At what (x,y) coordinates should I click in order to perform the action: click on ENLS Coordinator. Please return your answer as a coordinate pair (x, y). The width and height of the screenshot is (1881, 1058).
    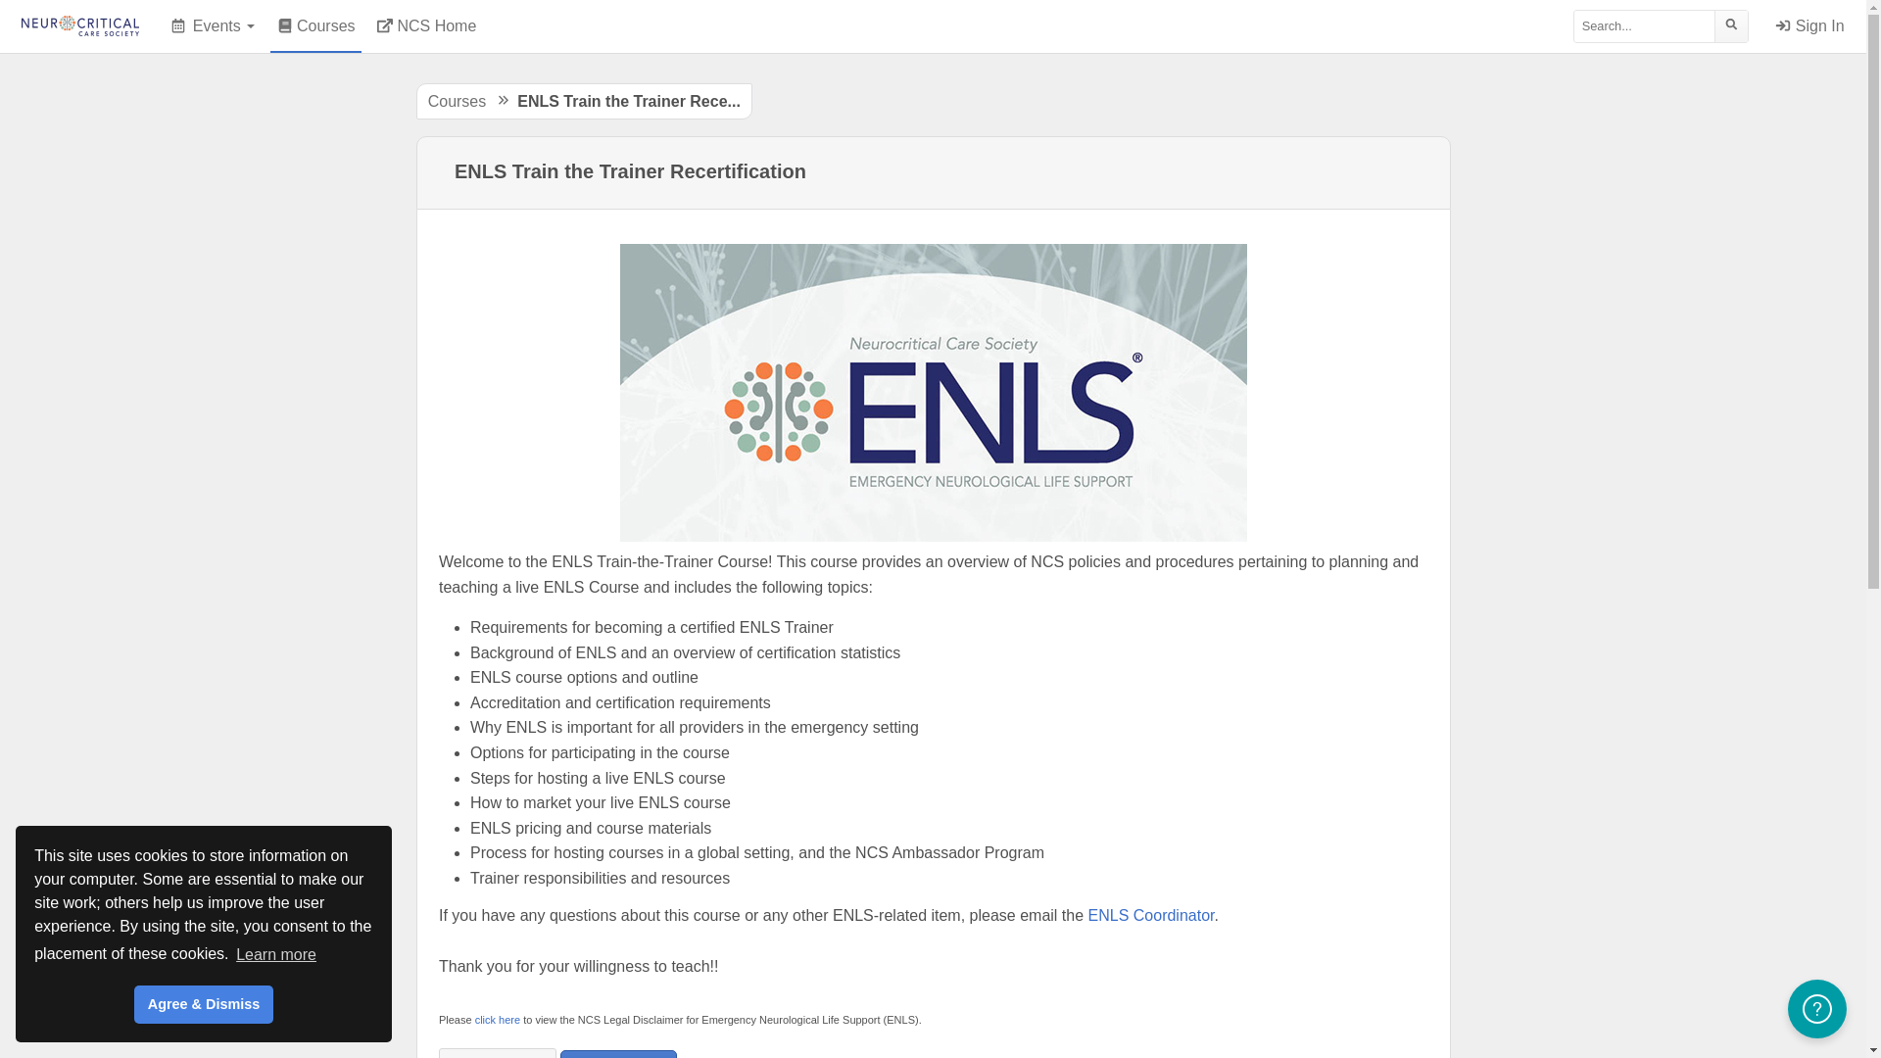
    Looking at the image, I should click on (1152, 915).